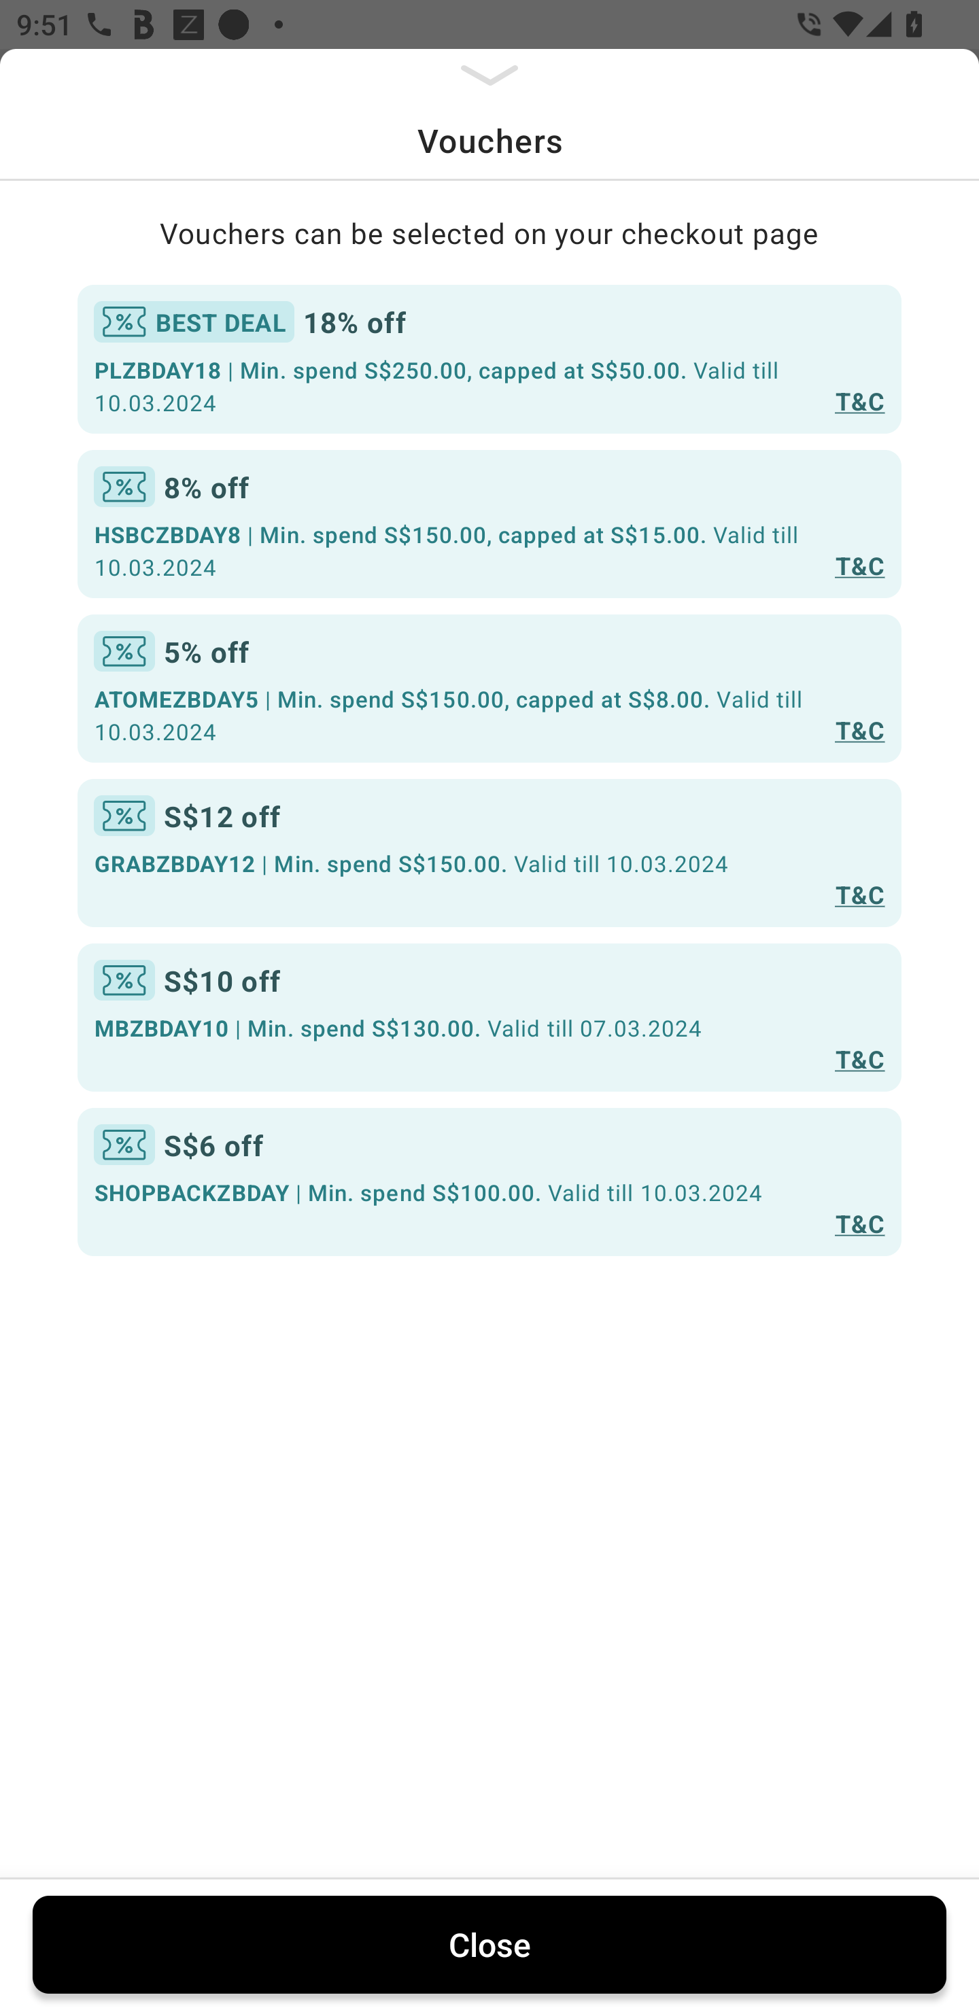 This screenshot has height=2012, width=979. What do you see at coordinates (859, 1224) in the screenshot?
I see `T&C` at bounding box center [859, 1224].